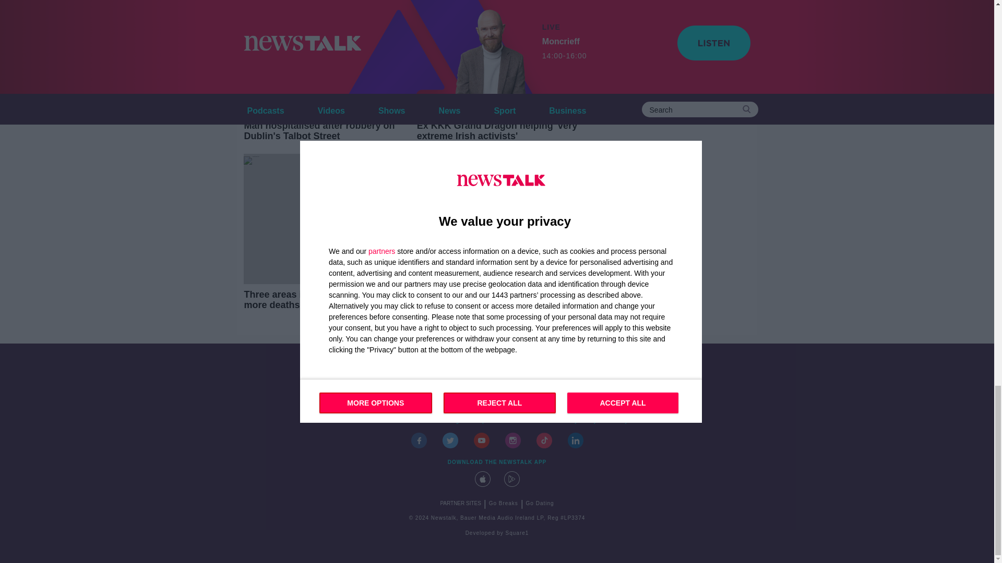 This screenshot has width=1002, height=563. Describe the element at coordinates (408, 421) in the screenshot. I see `events` at that location.